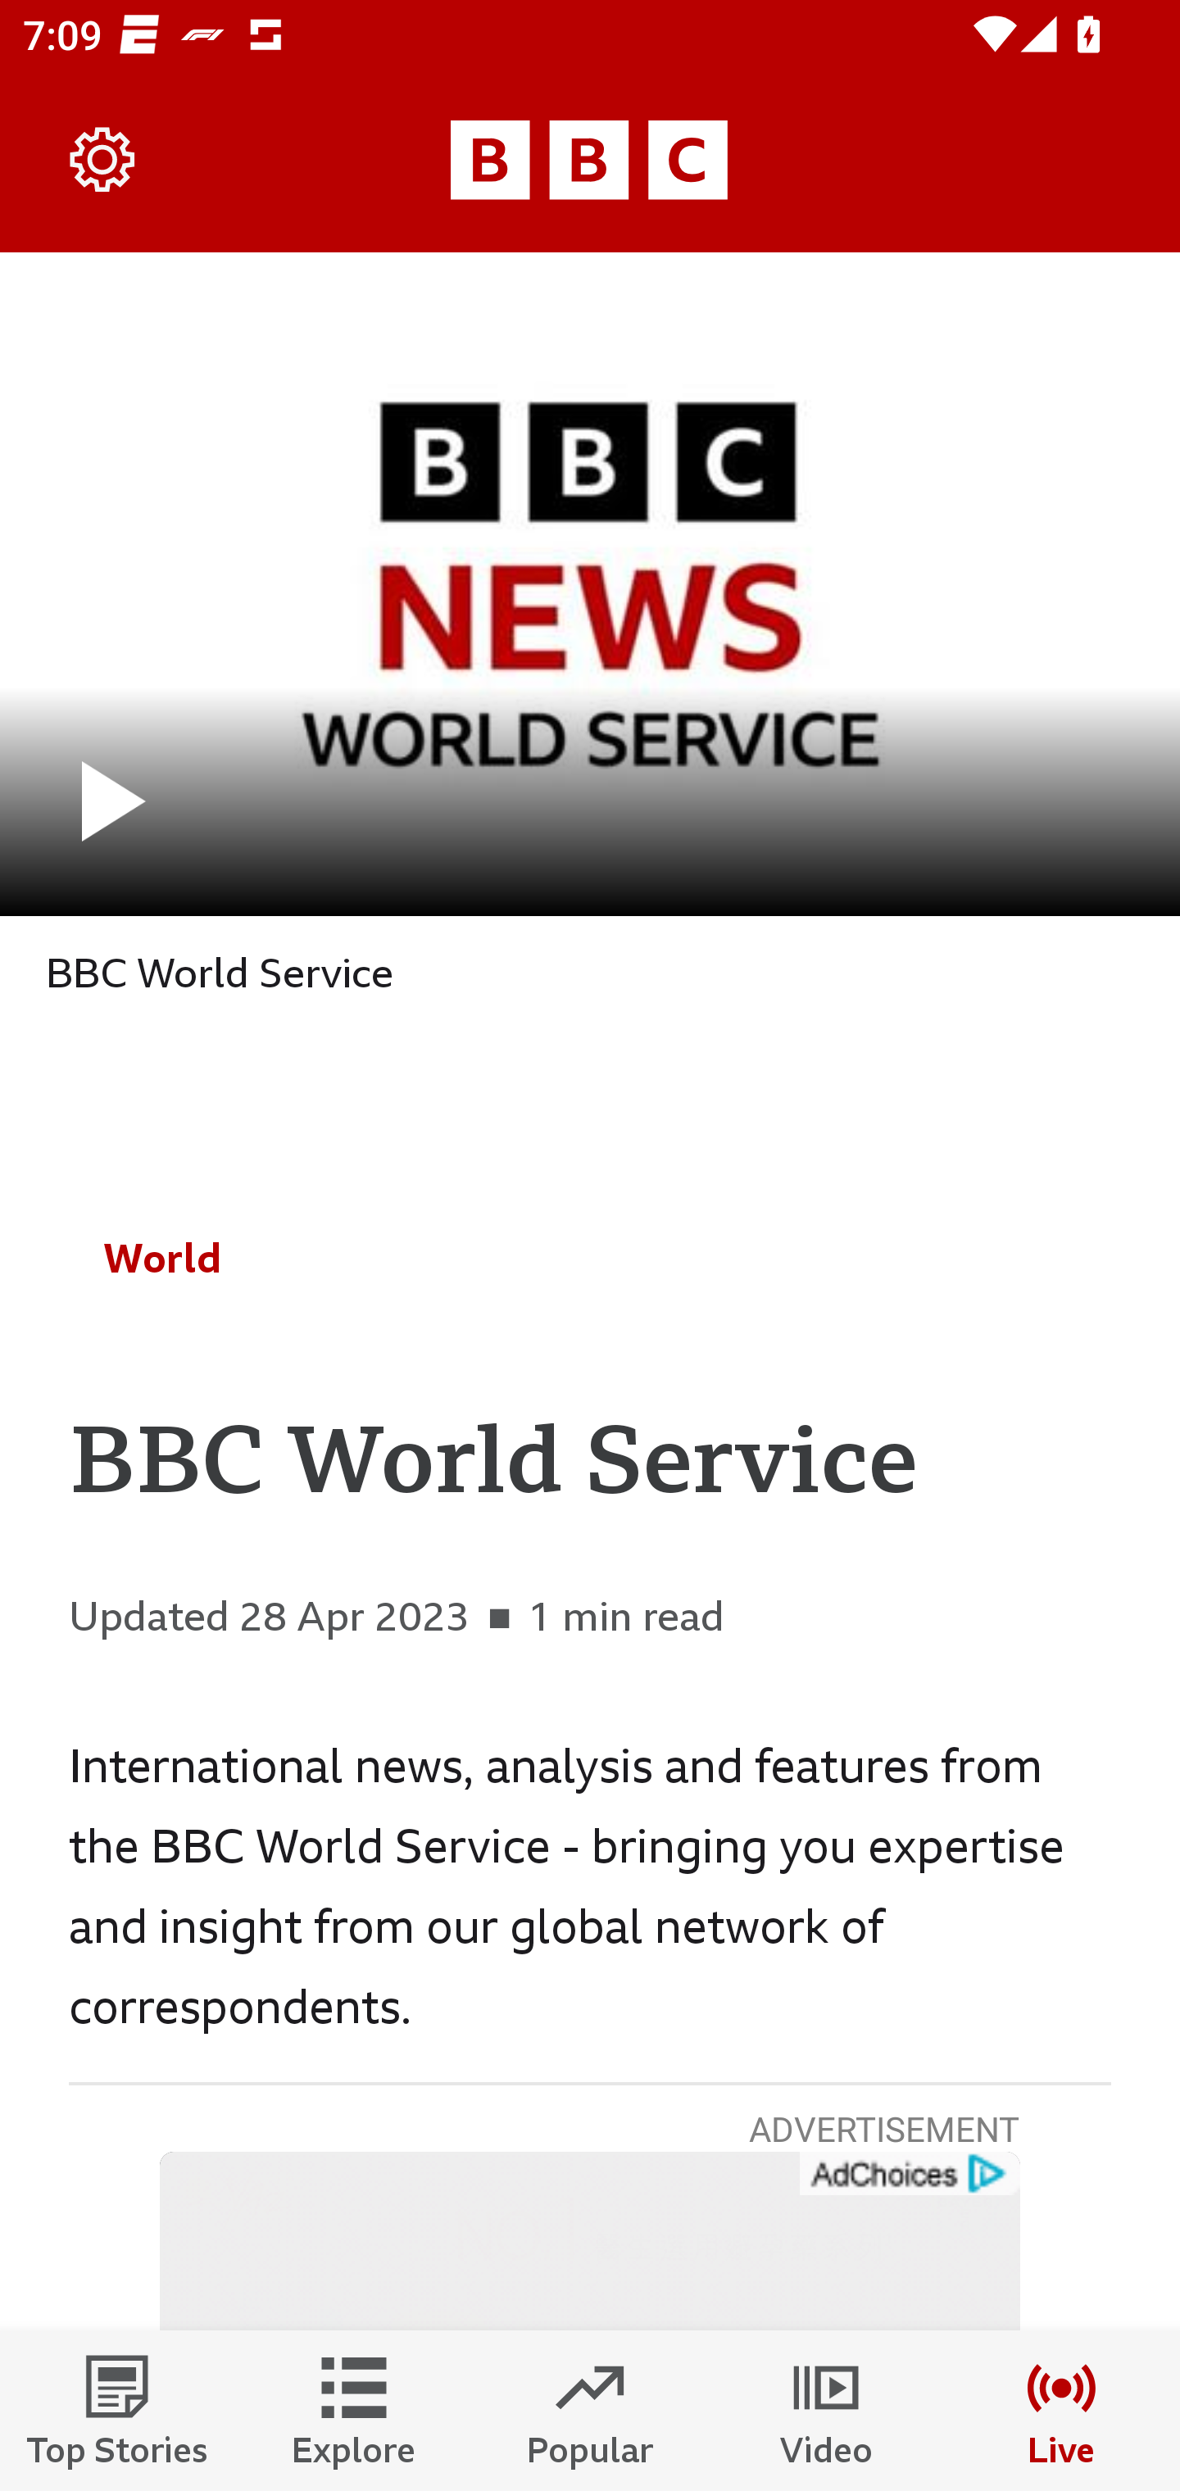 This screenshot has width=1180, height=2491. What do you see at coordinates (826, 2411) in the screenshot?
I see `Video` at bounding box center [826, 2411].